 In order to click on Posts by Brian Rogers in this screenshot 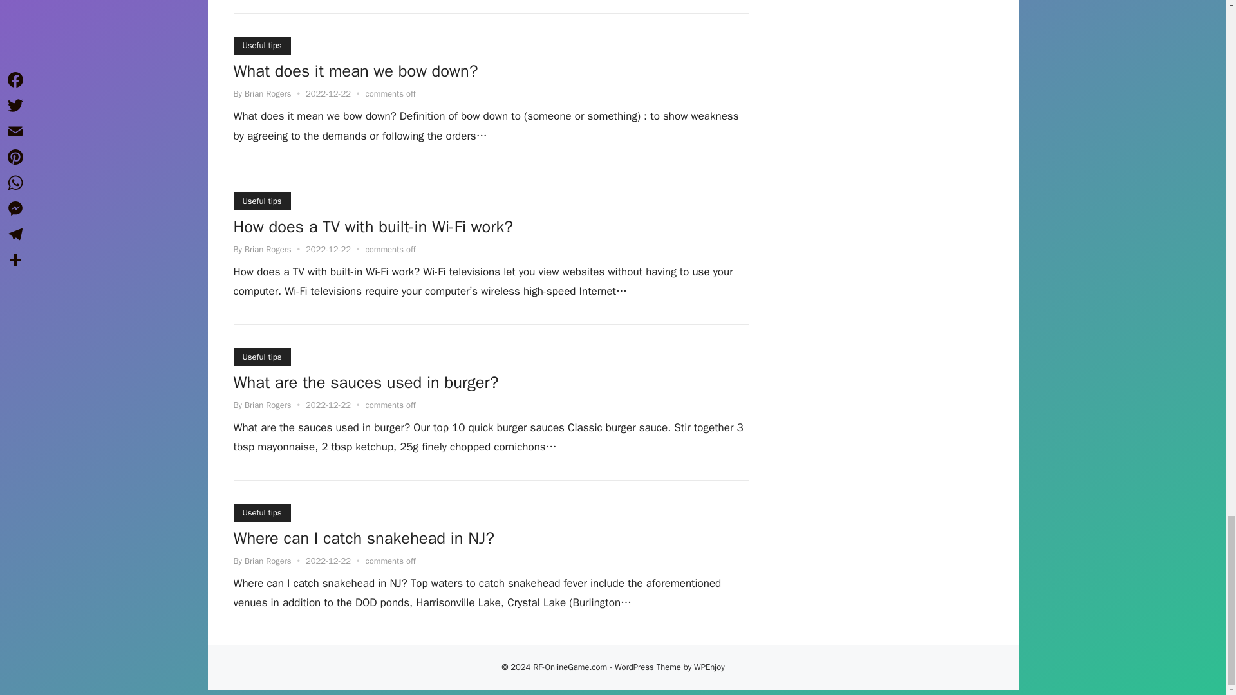, I will do `click(268, 561)`.